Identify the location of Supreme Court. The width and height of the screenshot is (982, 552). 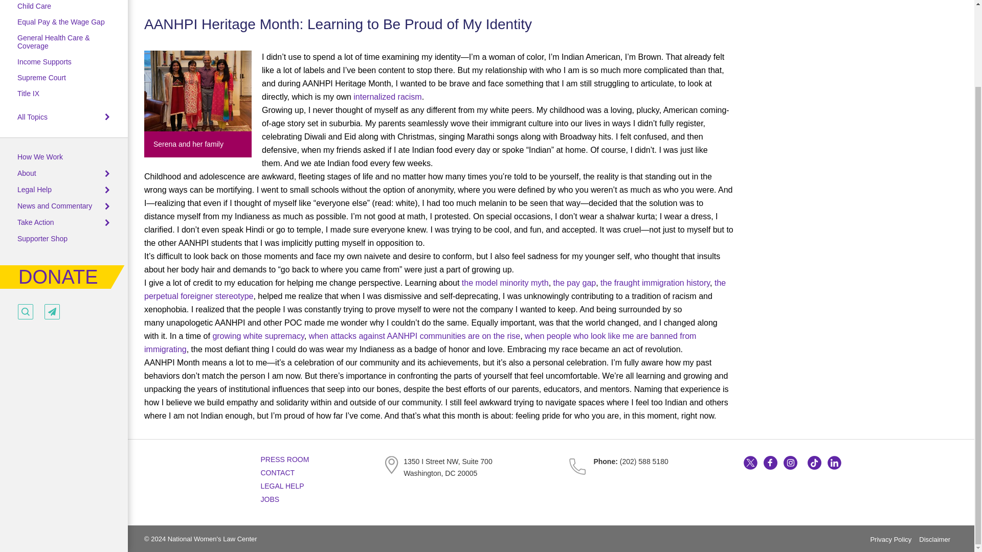
(41, 77).